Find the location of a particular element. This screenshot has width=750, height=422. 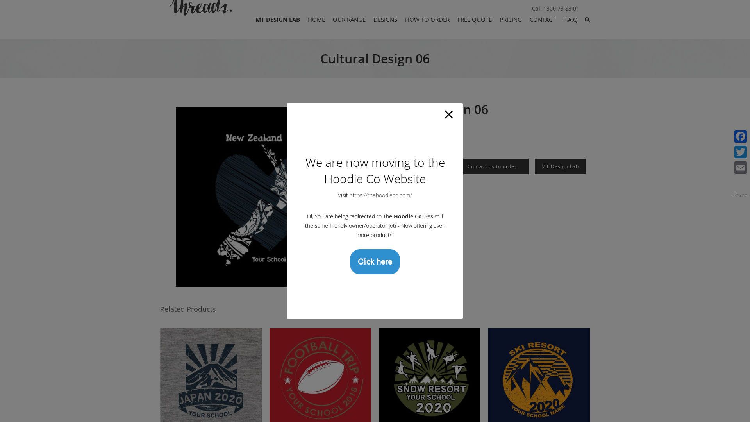

CONTACT is located at coordinates (543, 20).